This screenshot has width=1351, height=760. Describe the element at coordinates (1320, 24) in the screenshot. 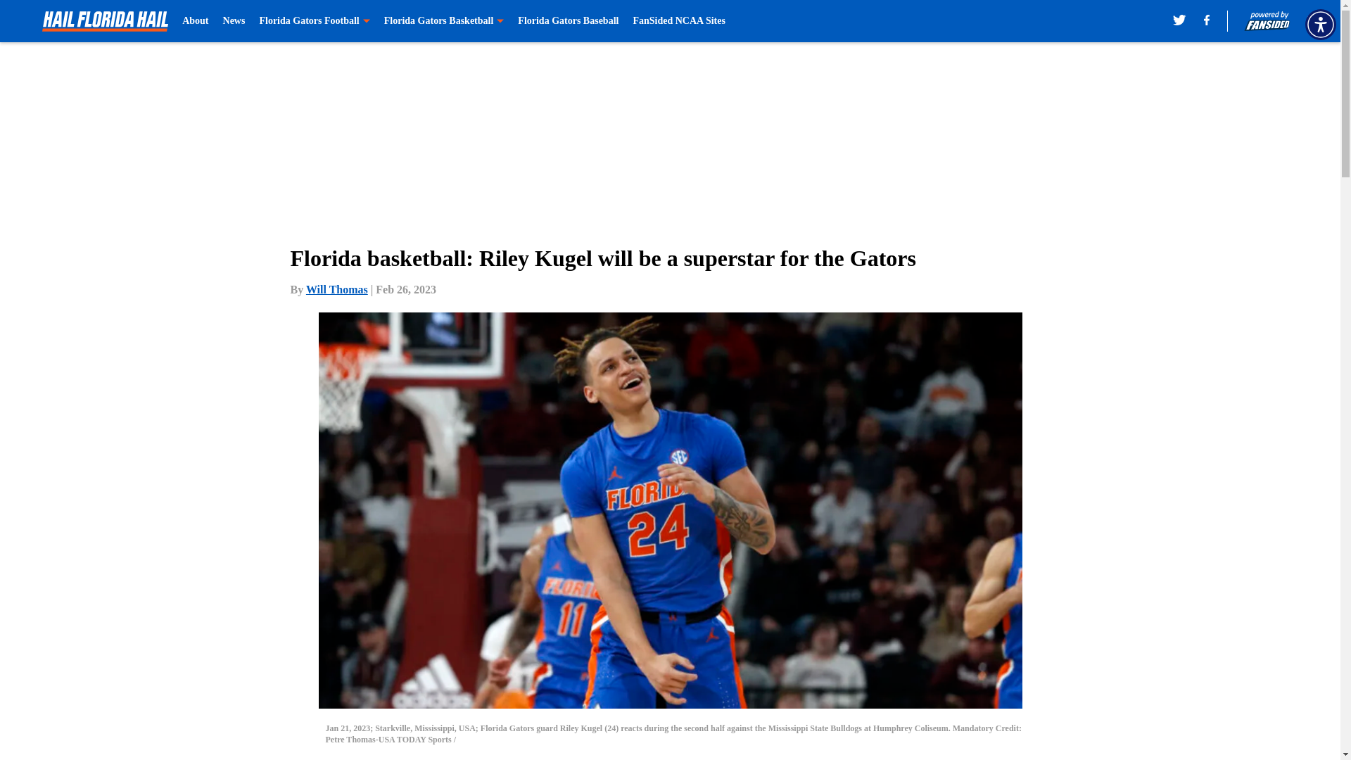

I see `Accessibility Menu` at that location.